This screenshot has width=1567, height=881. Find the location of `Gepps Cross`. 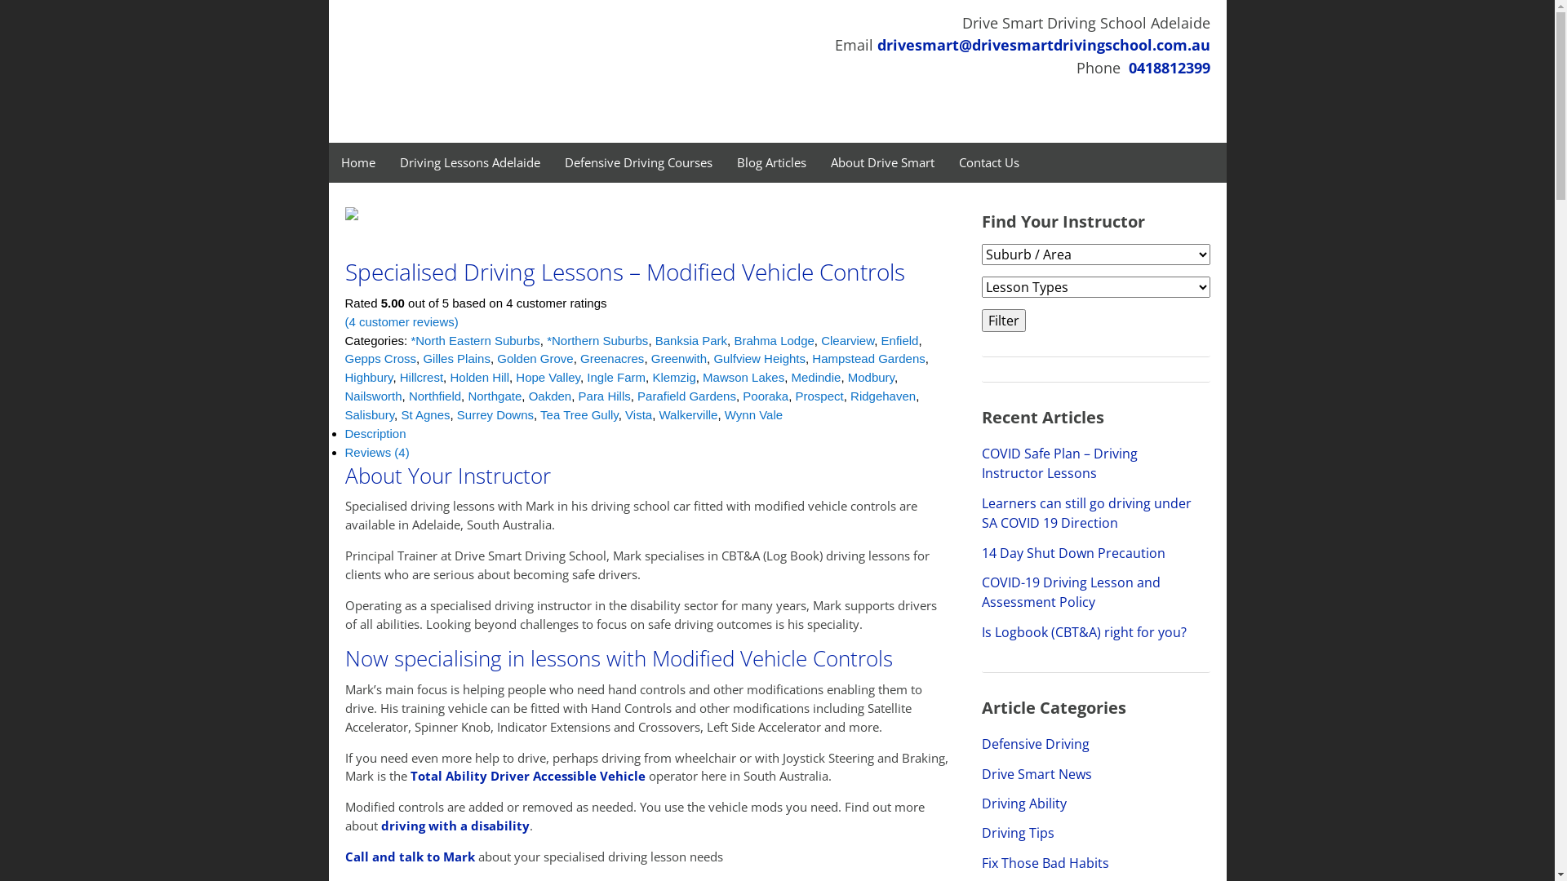

Gepps Cross is located at coordinates (380, 359).